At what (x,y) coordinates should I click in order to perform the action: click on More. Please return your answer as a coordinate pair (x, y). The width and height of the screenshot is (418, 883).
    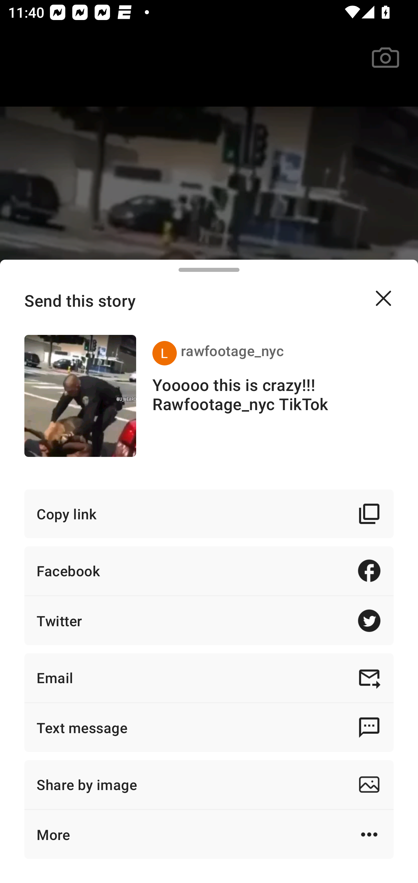
    Looking at the image, I should click on (209, 834).